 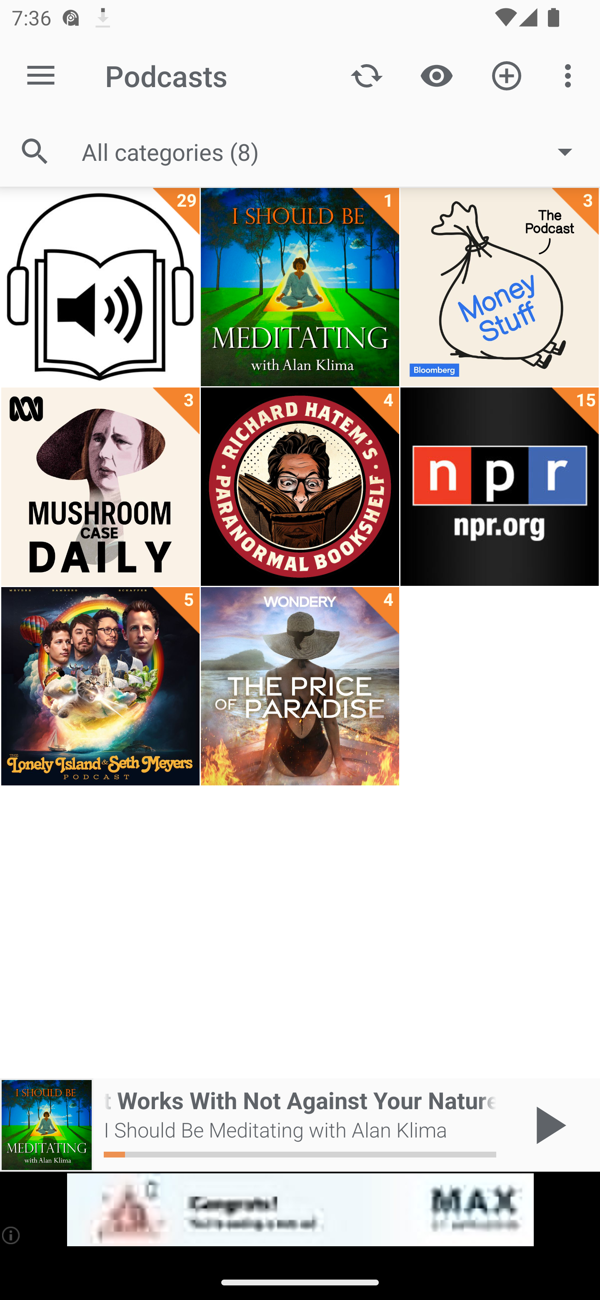 I want to click on Play / Pause, so click(x=547, y=1125).